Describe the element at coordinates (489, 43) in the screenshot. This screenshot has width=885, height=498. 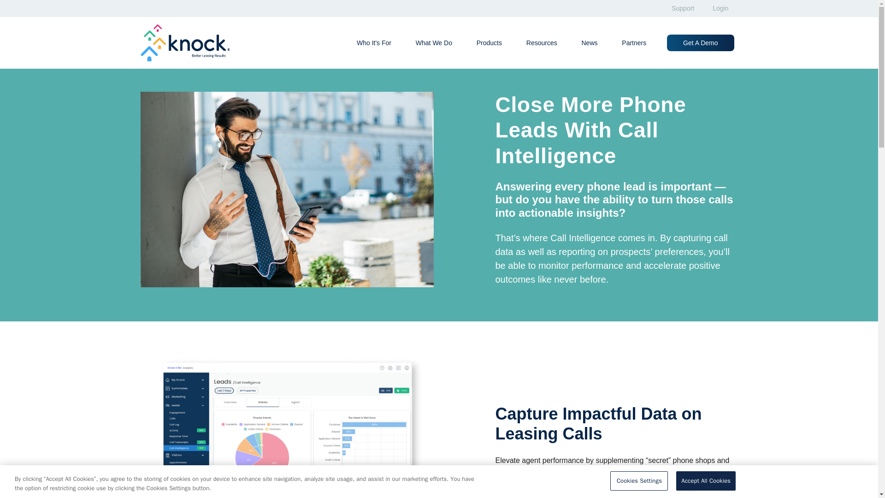
I see `Products` at that location.